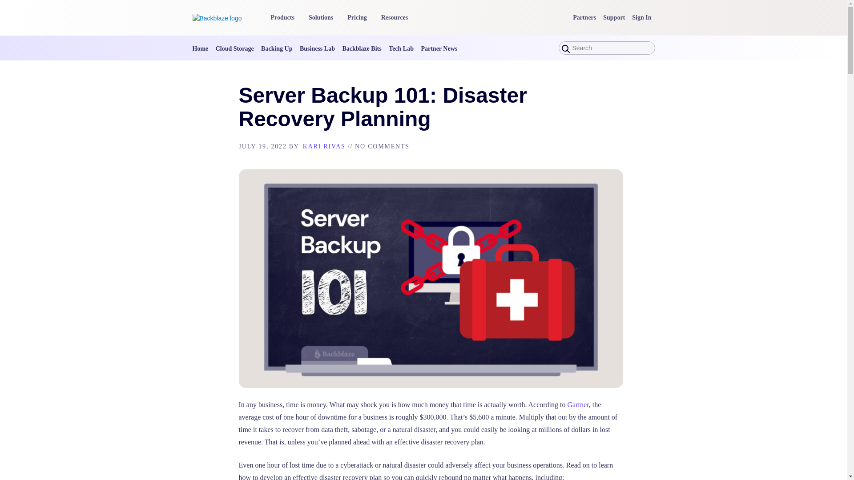 The image size is (854, 480). What do you see at coordinates (383, 146) in the screenshot?
I see `NO COMMENTS` at bounding box center [383, 146].